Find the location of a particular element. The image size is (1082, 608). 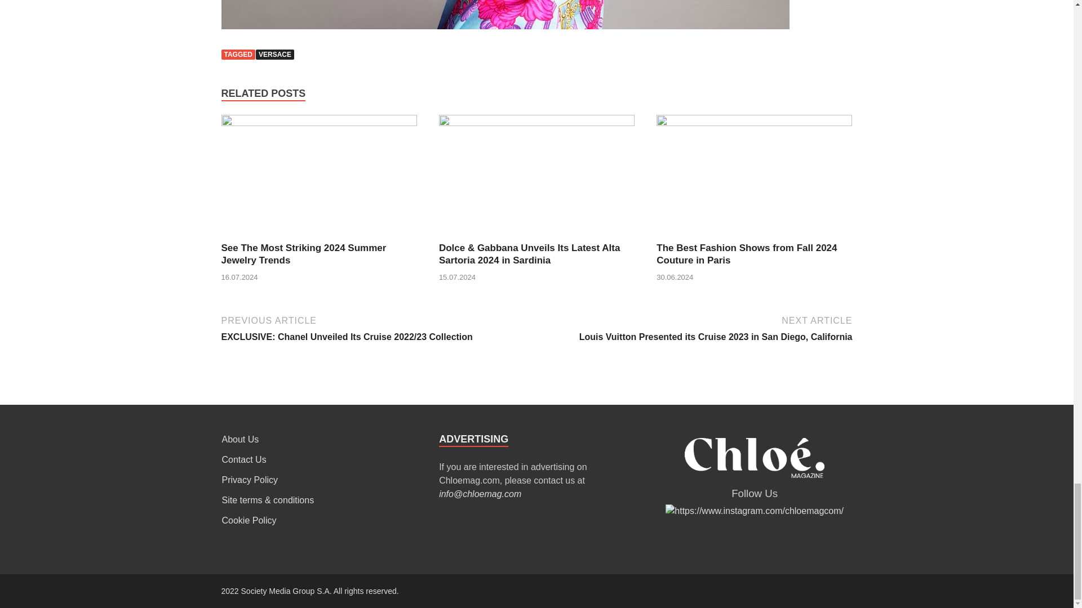

The Best Fashion Shows from Fall 2024 Couture in Paris is located at coordinates (754, 123).